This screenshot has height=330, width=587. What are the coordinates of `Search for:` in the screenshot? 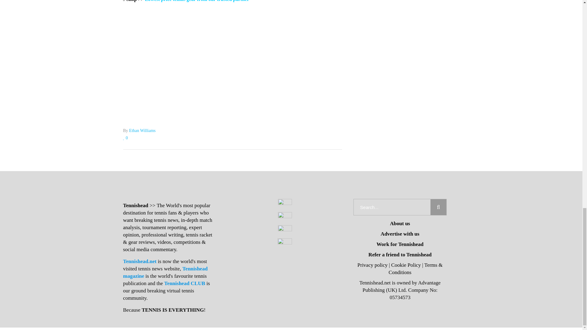 It's located at (392, 207).